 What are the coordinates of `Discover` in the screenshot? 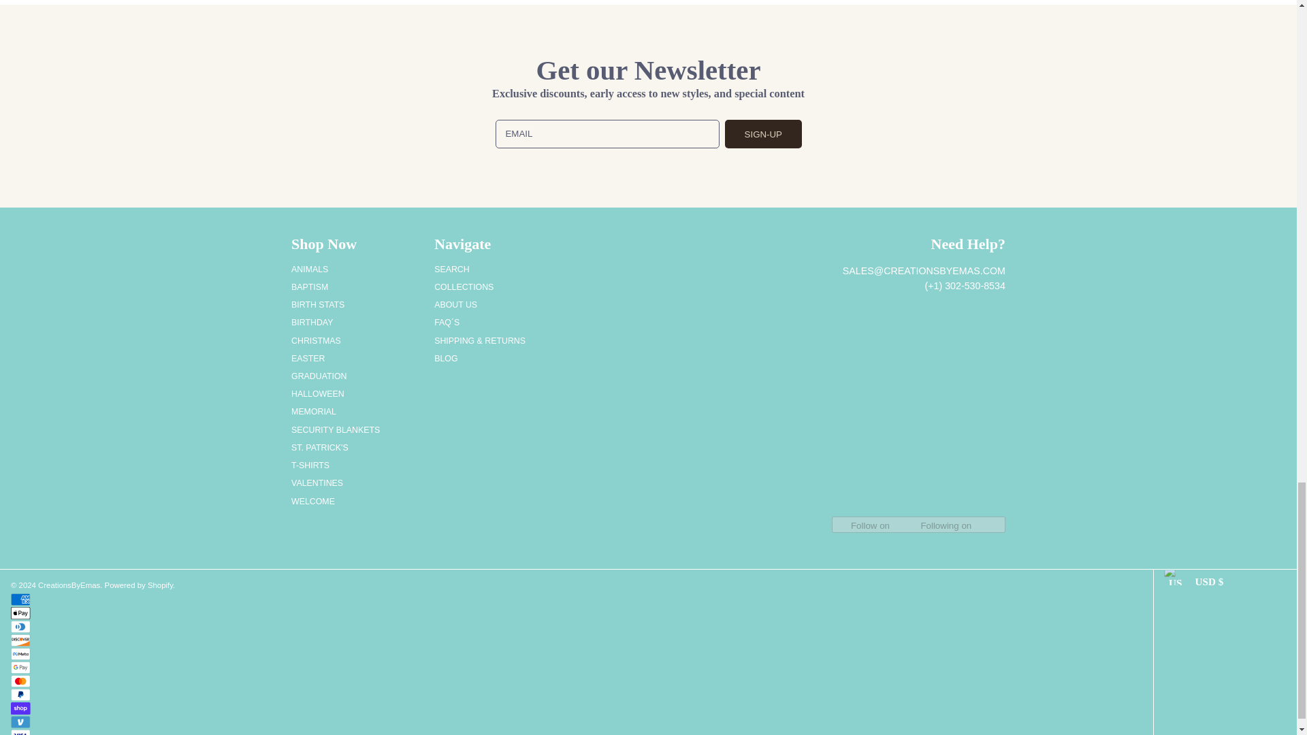 It's located at (20, 640).